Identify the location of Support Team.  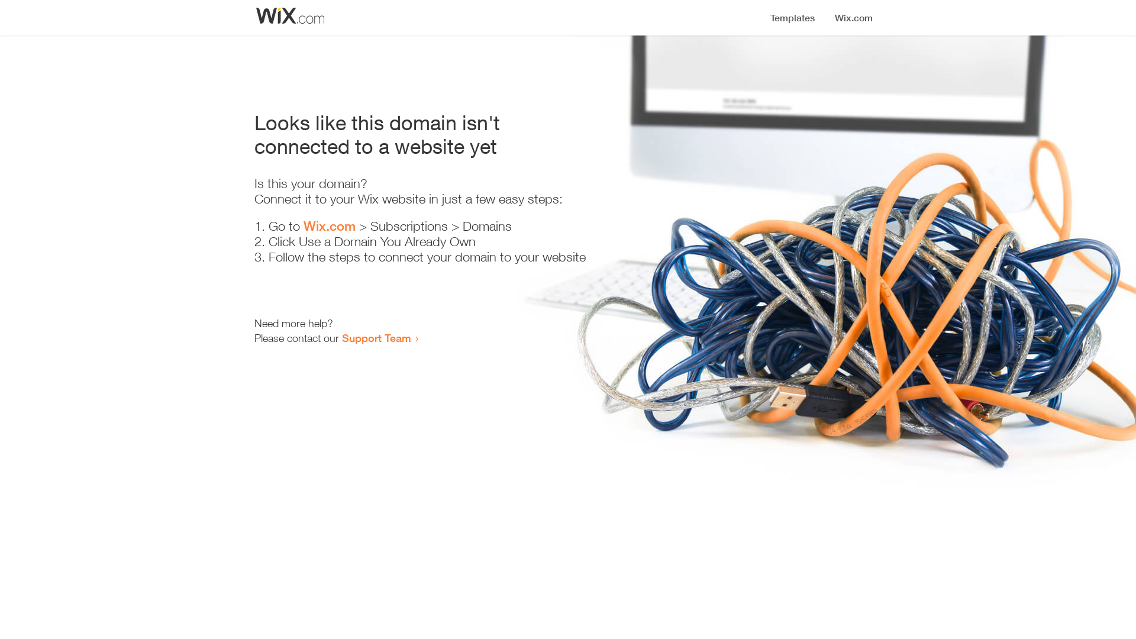
(376, 338).